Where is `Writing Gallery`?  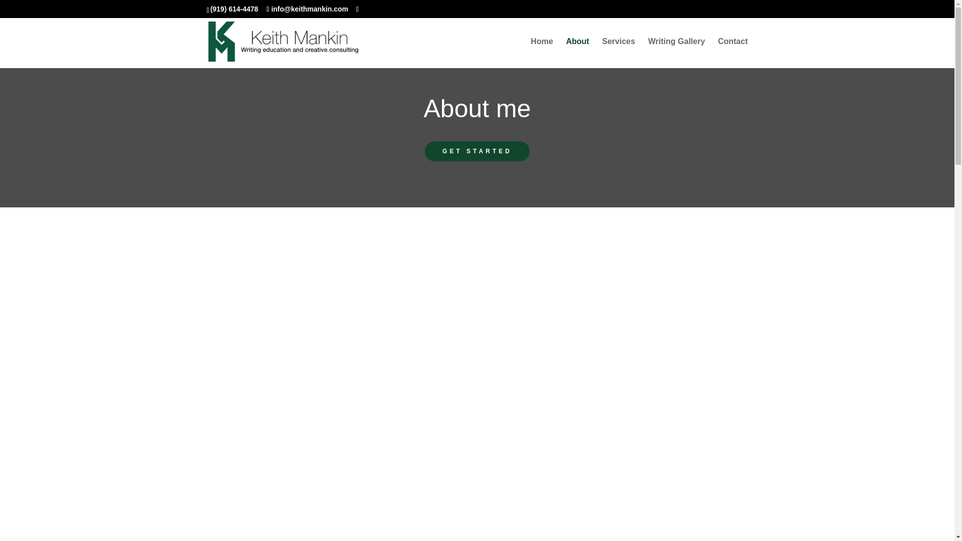
Writing Gallery is located at coordinates (676, 53).